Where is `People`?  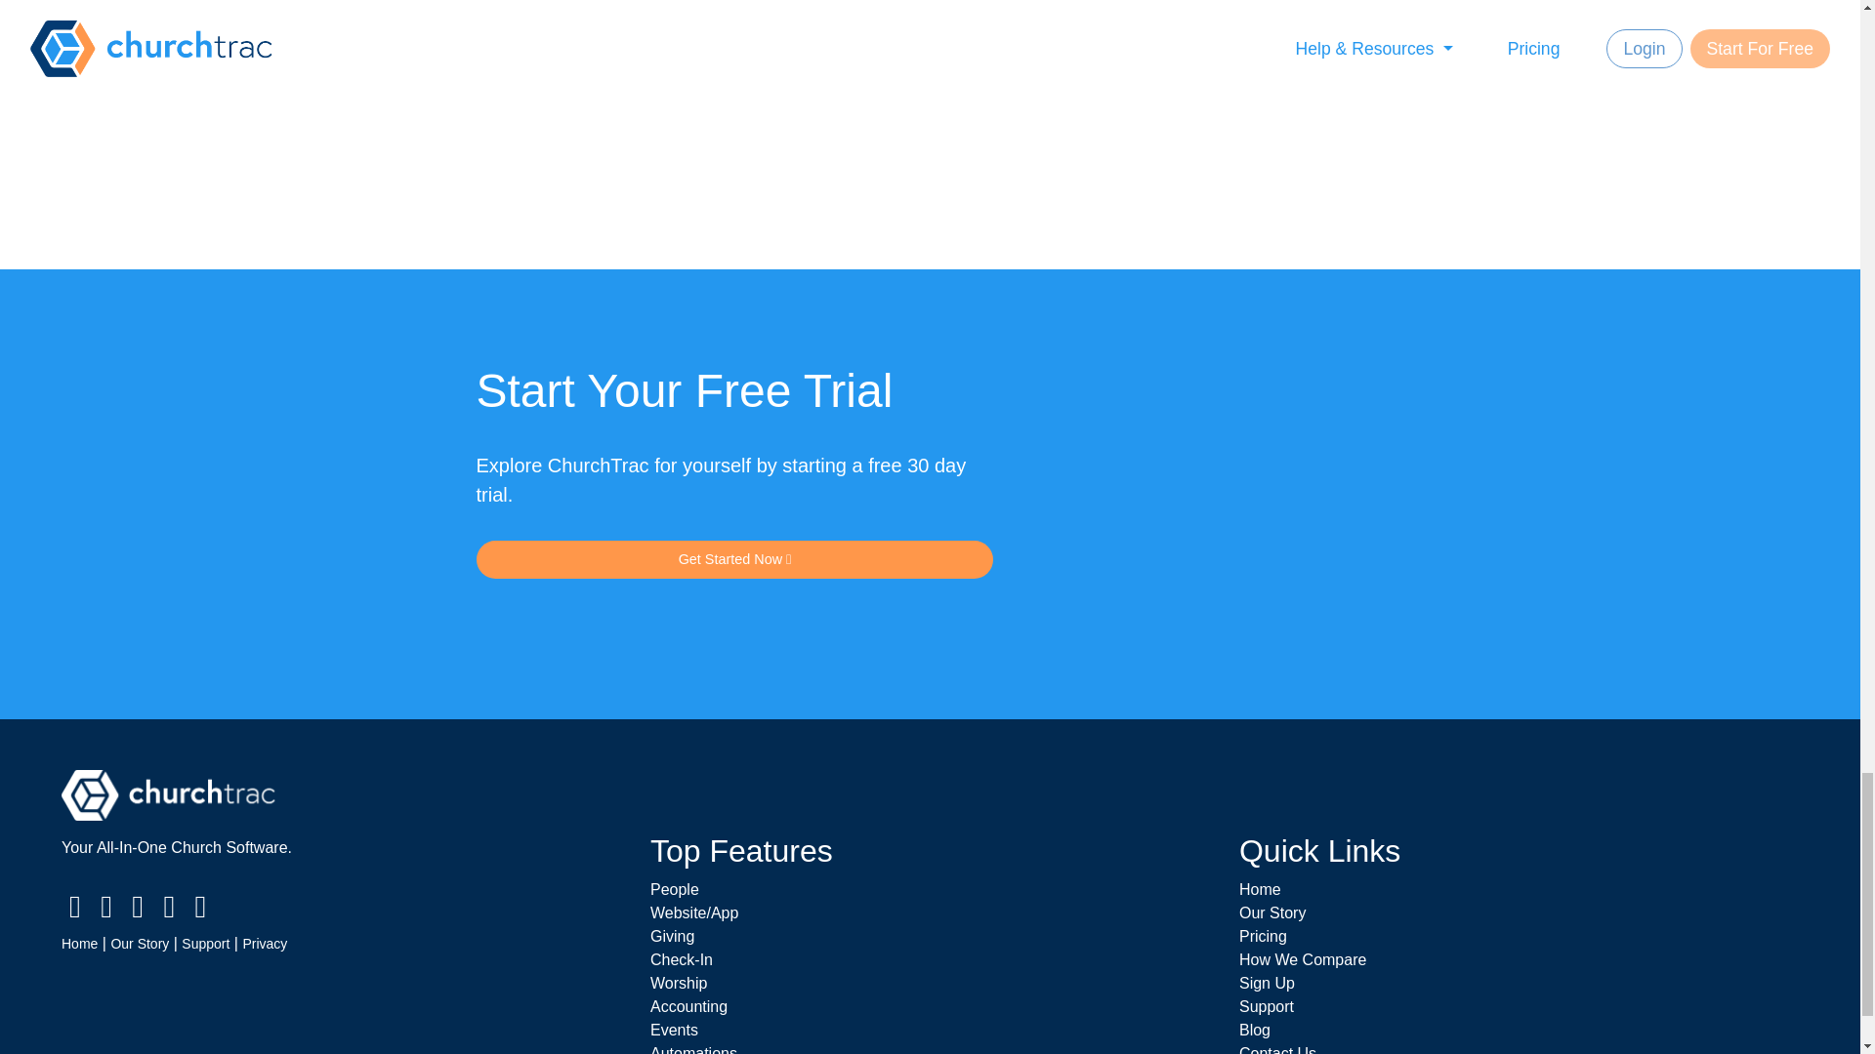
People is located at coordinates (675, 889).